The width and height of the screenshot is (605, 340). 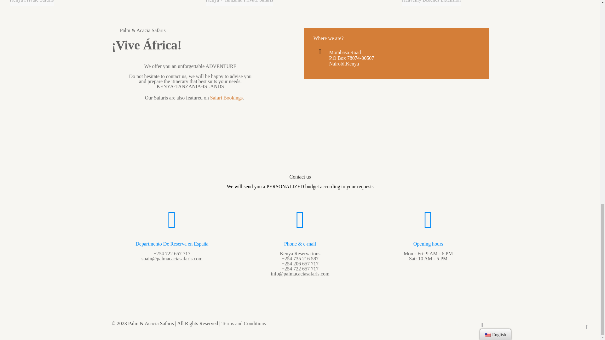 What do you see at coordinates (244, 323) in the screenshot?
I see `Terms and Conditions` at bounding box center [244, 323].